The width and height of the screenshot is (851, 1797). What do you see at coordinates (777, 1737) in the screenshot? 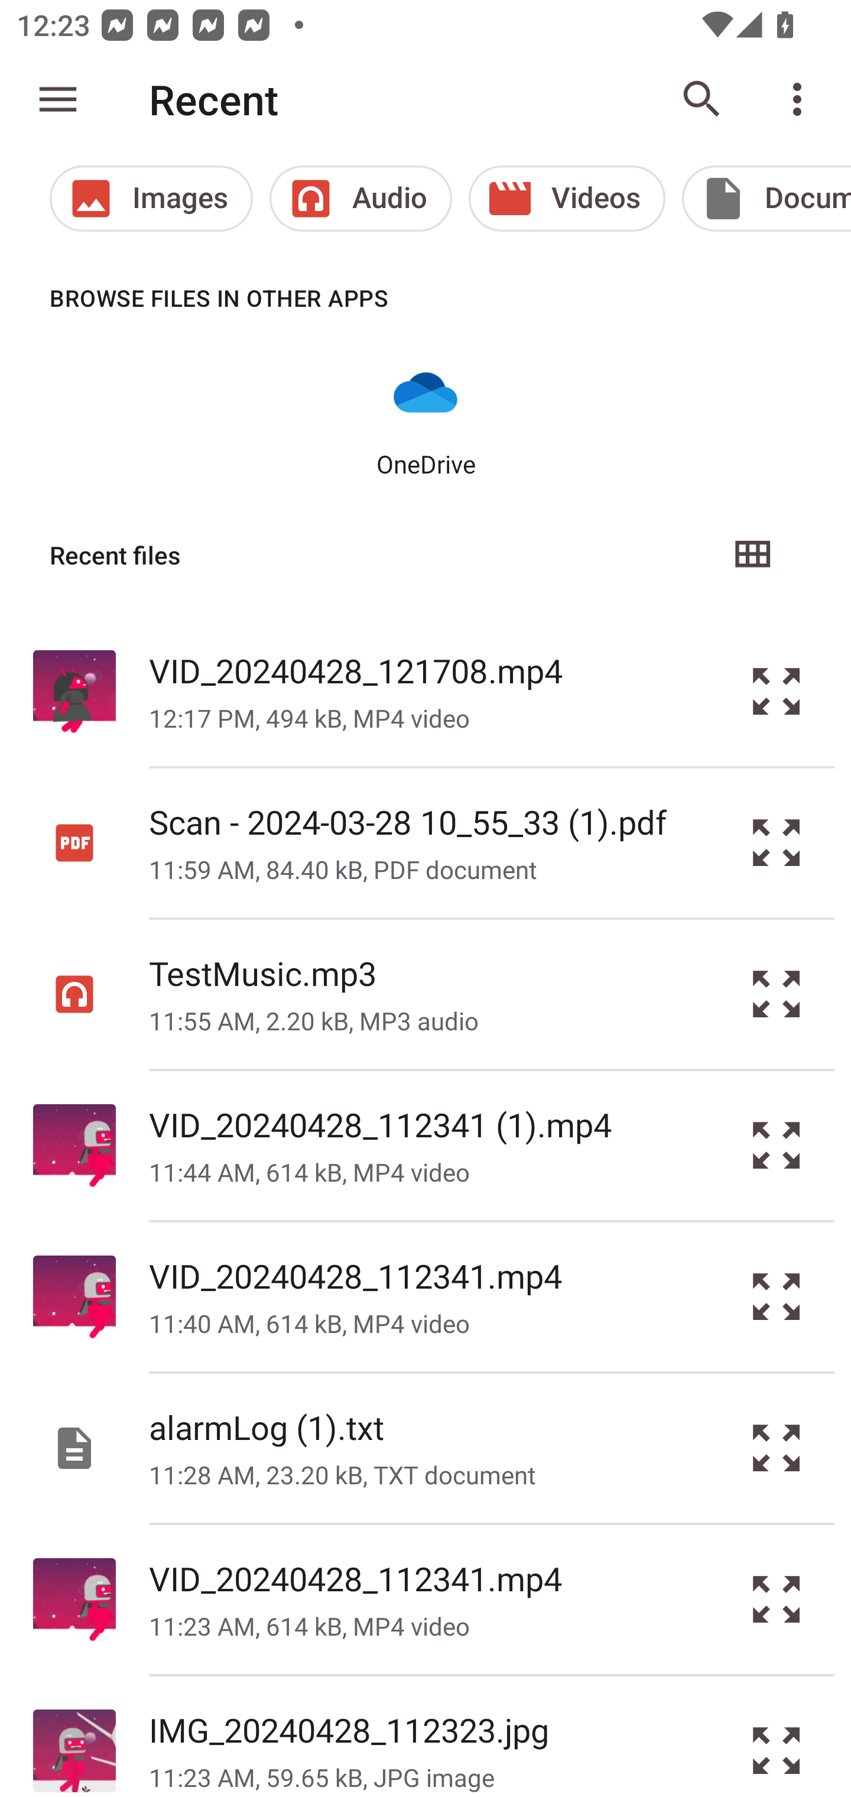
I see `Preview the file IMG_20240428_112323.jpg` at bounding box center [777, 1737].